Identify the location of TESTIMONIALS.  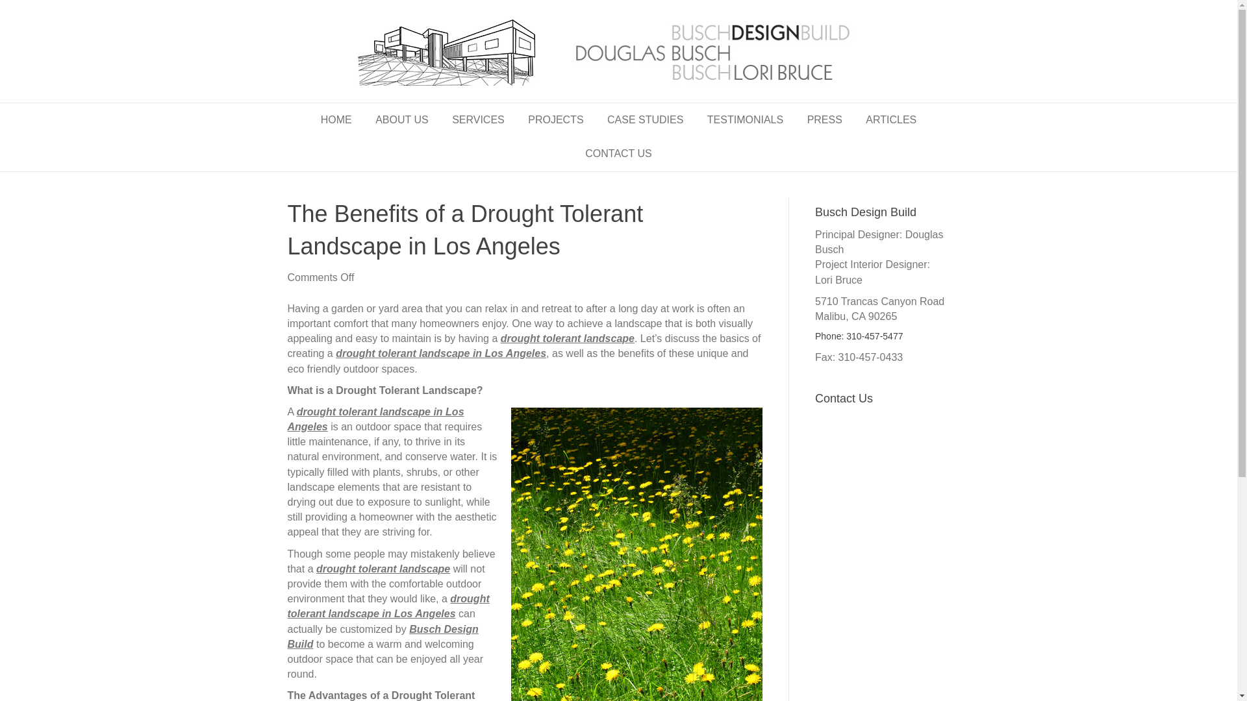
(745, 119).